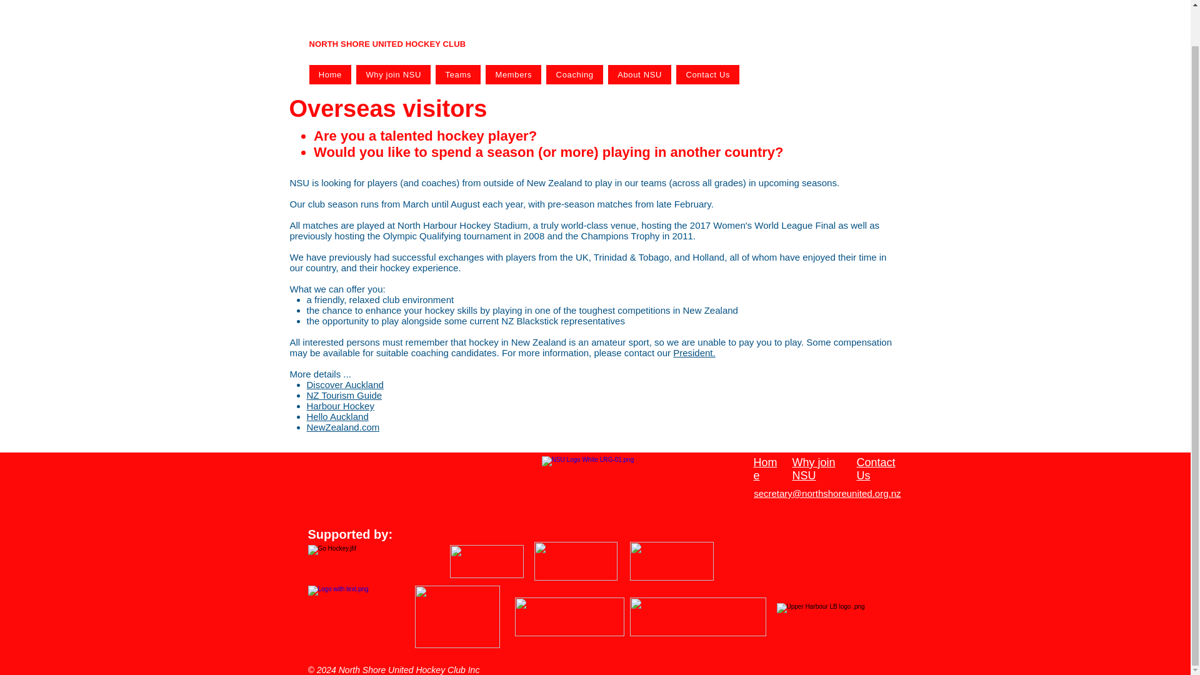 The image size is (1200, 675). I want to click on Why join NSU, so click(394, 74).